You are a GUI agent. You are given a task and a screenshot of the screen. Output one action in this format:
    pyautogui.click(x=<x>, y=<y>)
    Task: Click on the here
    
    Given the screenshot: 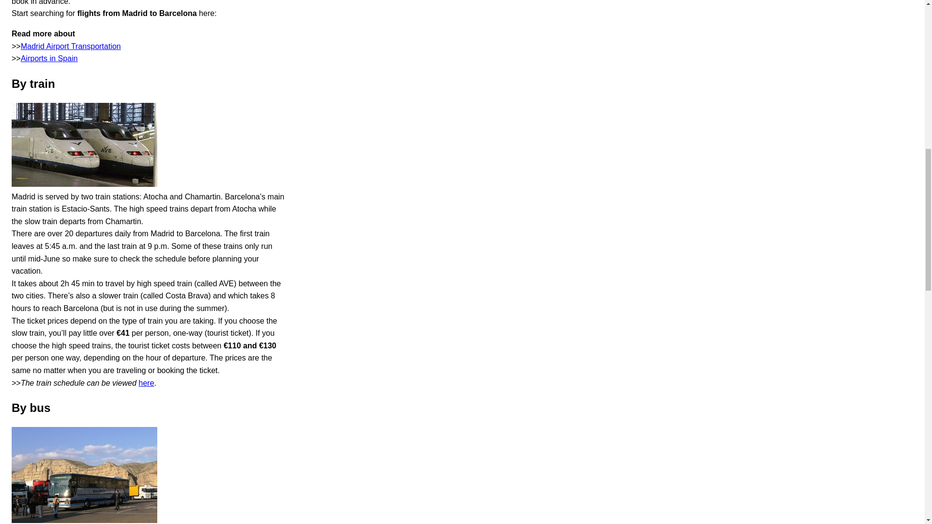 What is the action you would take?
    pyautogui.click(x=147, y=383)
    